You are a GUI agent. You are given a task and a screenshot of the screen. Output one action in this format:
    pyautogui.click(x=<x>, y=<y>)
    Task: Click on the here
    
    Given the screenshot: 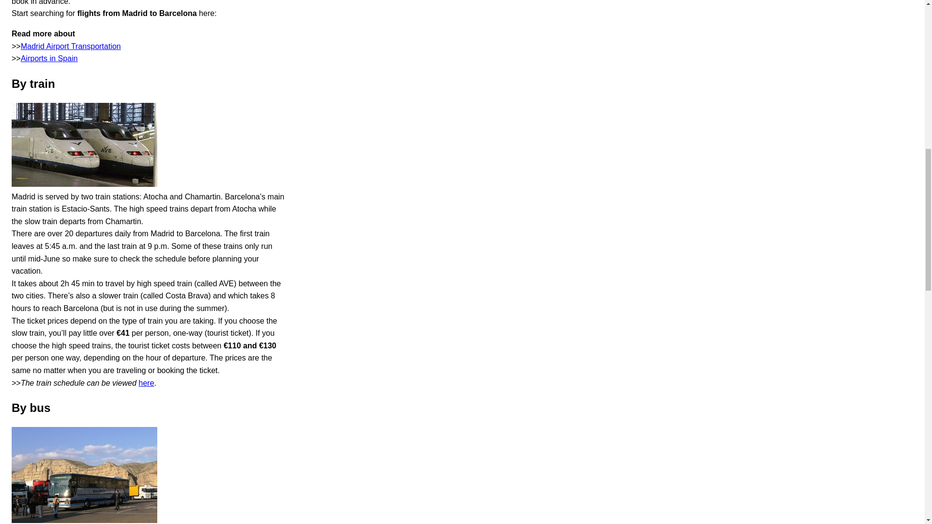 What is the action you would take?
    pyautogui.click(x=147, y=383)
    